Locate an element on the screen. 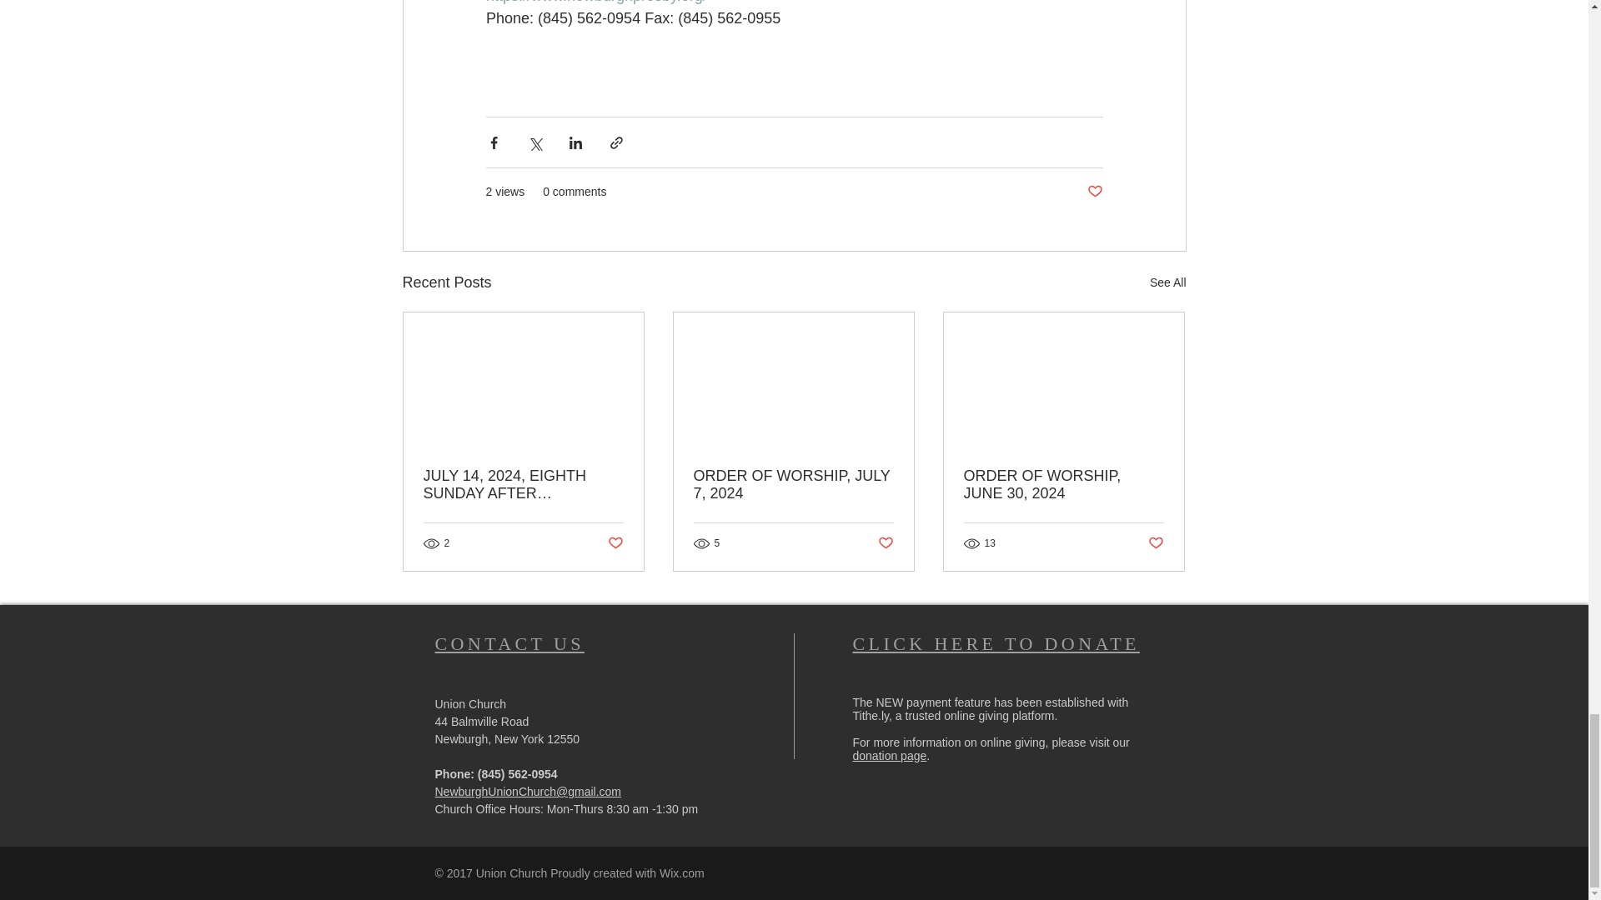 The height and width of the screenshot is (900, 1601). JULY 14, 2024, EIGHTH SUNDAY AFTER PENTECOST is located at coordinates (524, 484).